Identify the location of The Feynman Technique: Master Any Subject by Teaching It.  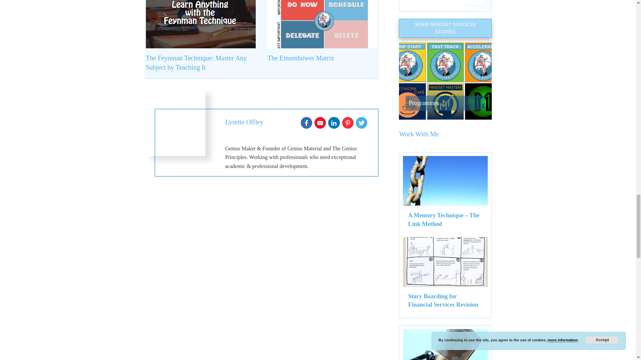
(196, 63).